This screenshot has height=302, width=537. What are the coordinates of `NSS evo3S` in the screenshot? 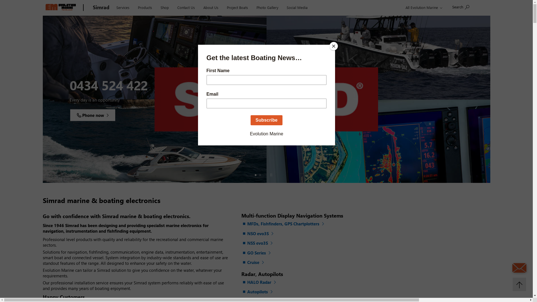 It's located at (258, 243).